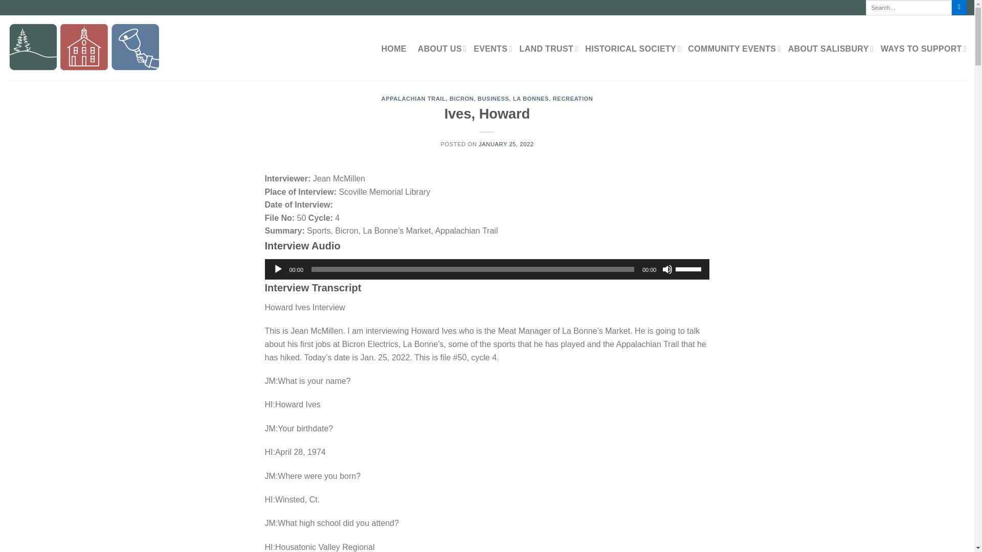  Describe the element at coordinates (96, 48) in the screenshot. I see `Salisbury Association Site` at that location.